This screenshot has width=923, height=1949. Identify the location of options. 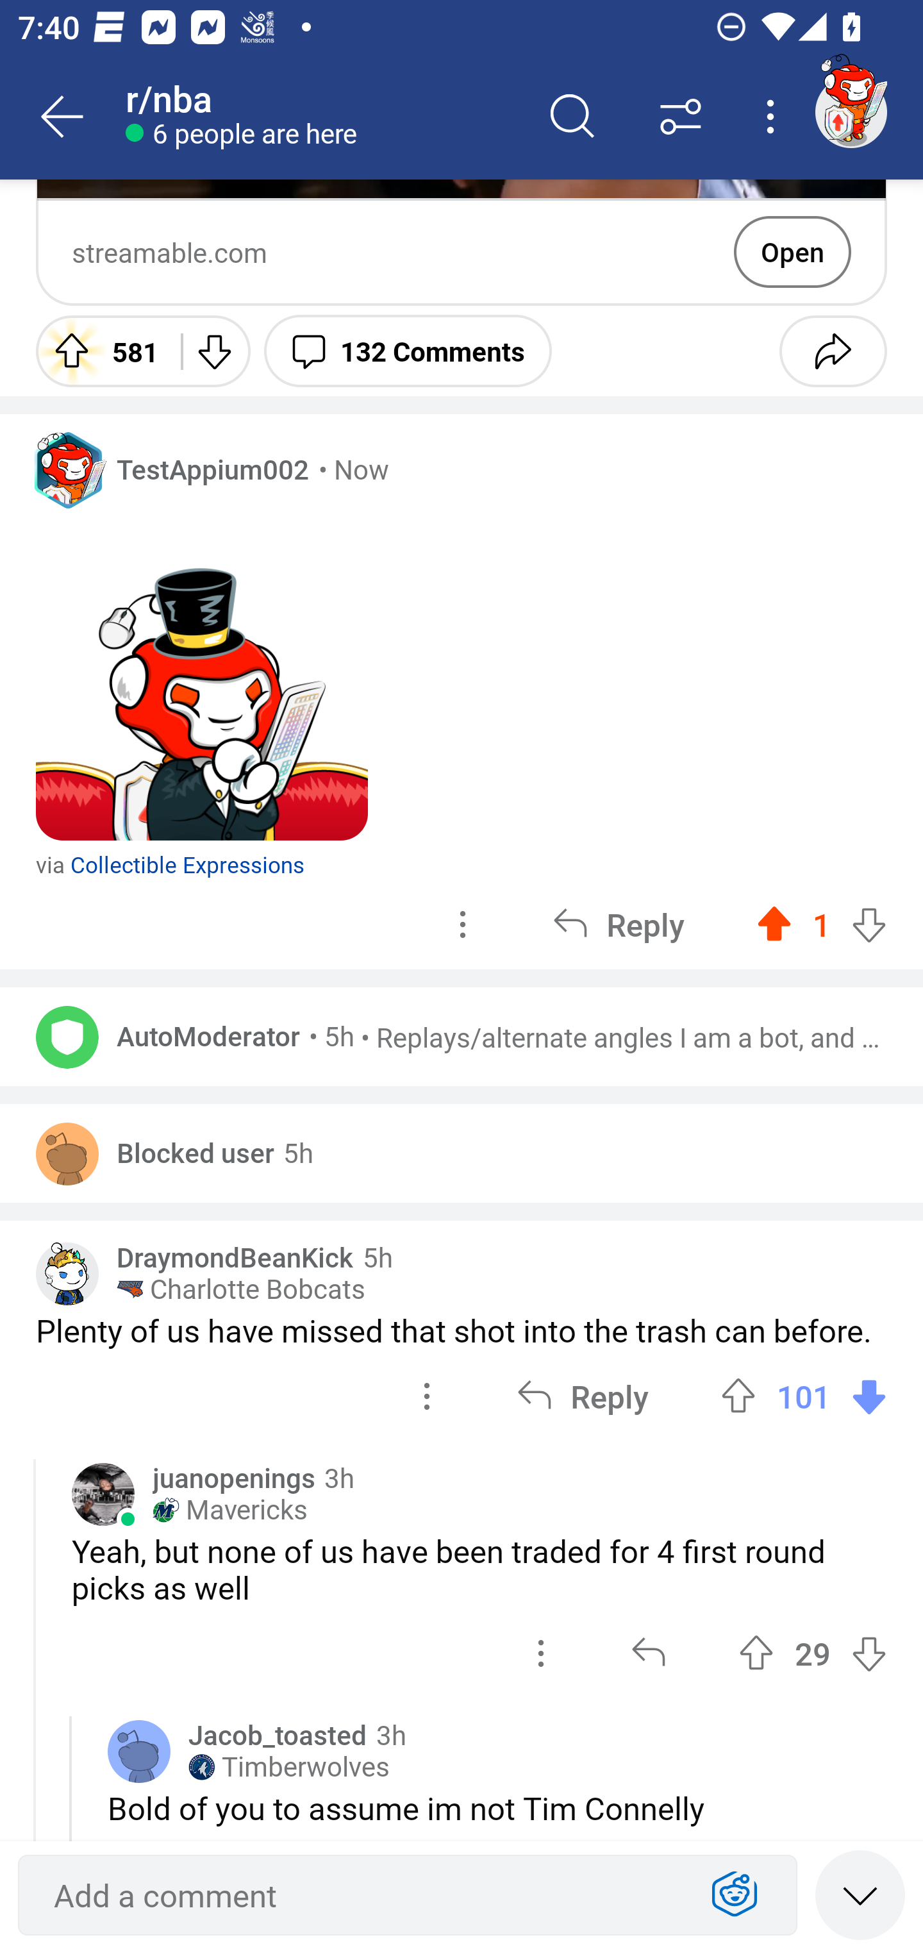
(541, 1653).